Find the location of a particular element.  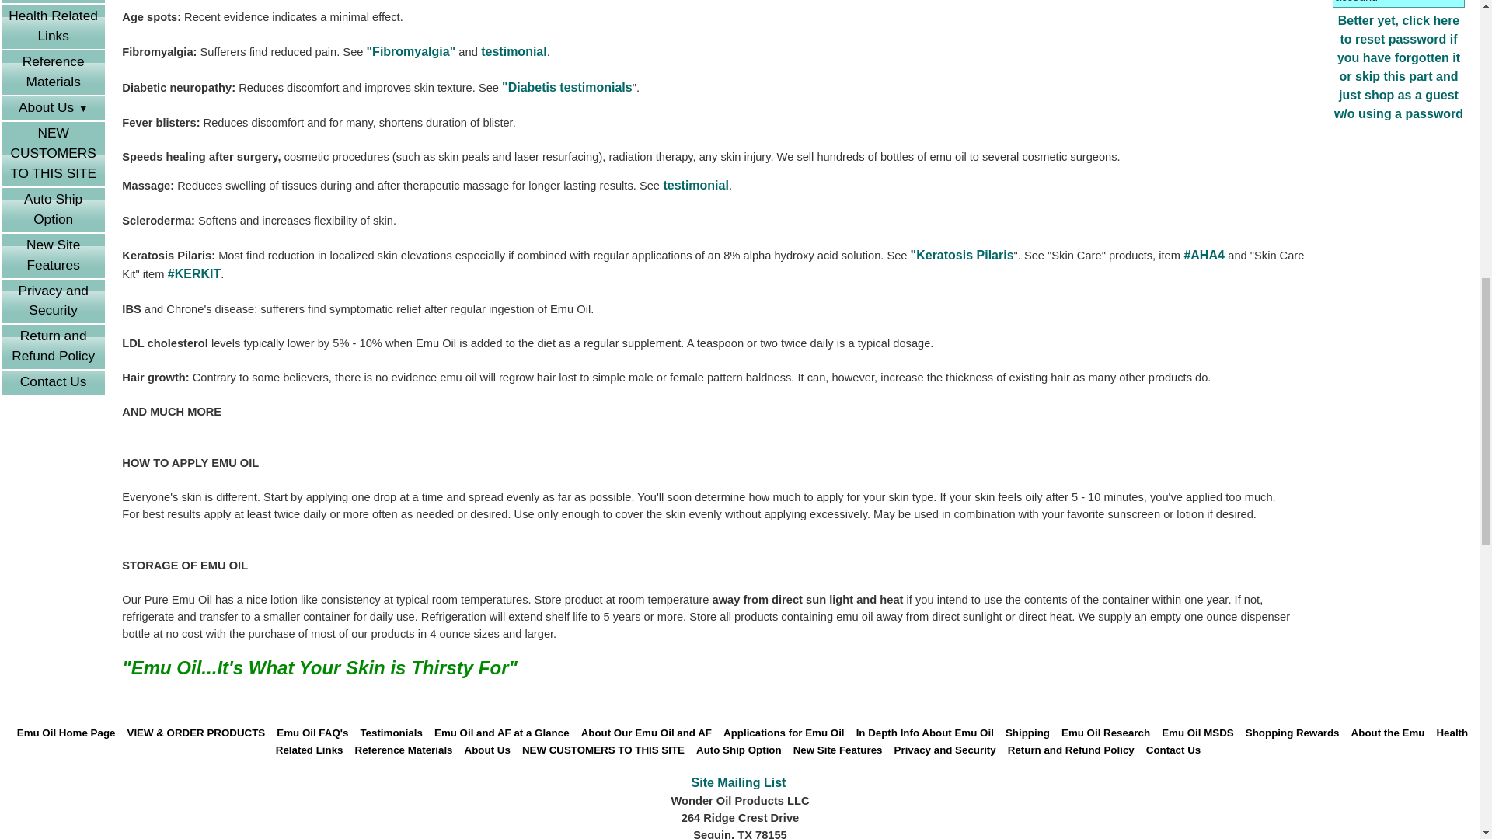

Reference Materials is located at coordinates (53, 72).